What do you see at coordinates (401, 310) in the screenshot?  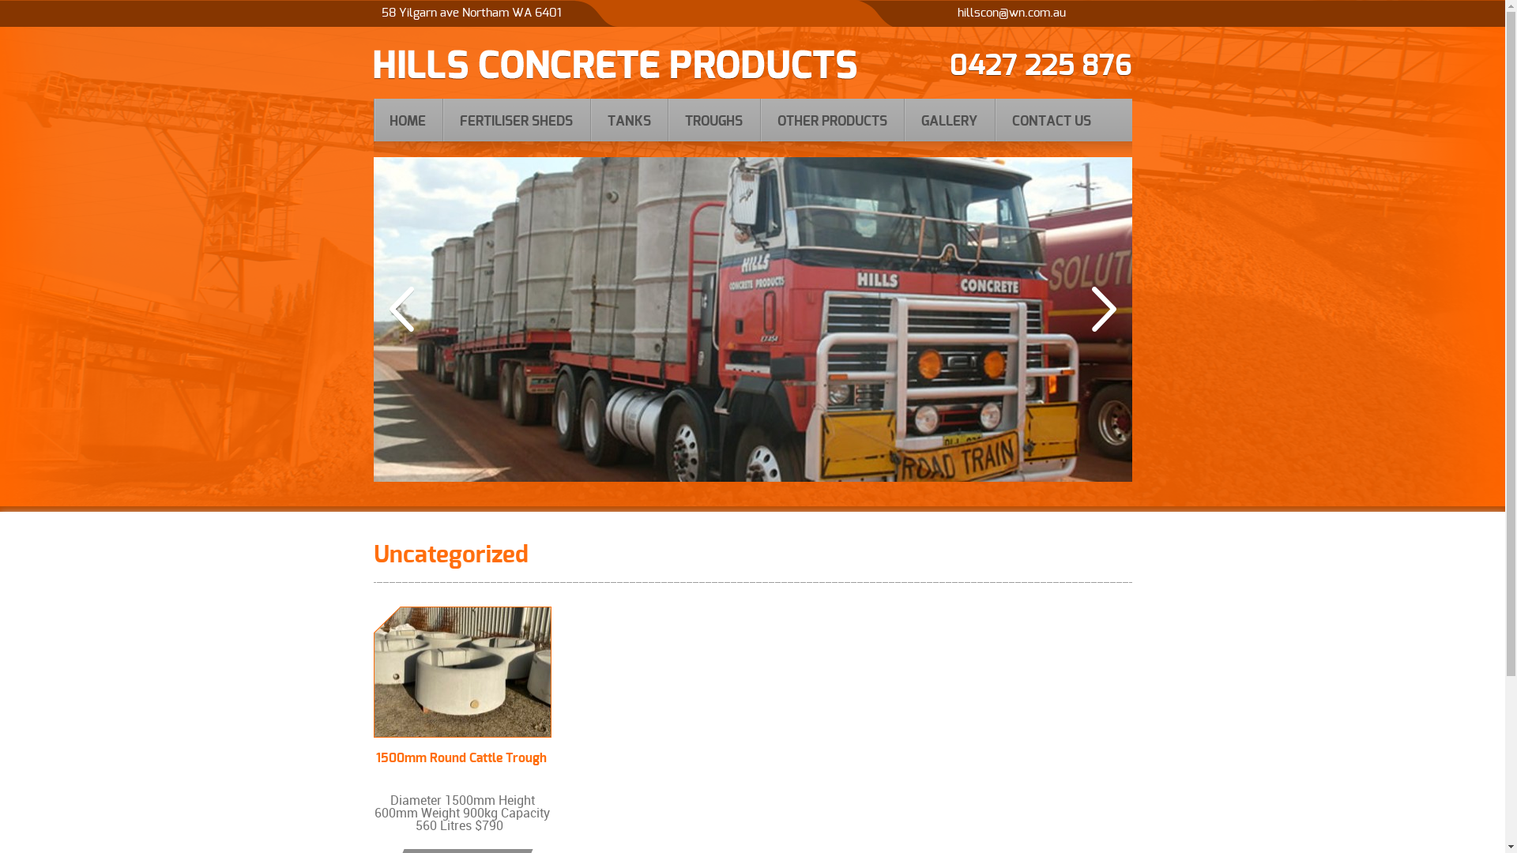 I see `Prev` at bounding box center [401, 310].